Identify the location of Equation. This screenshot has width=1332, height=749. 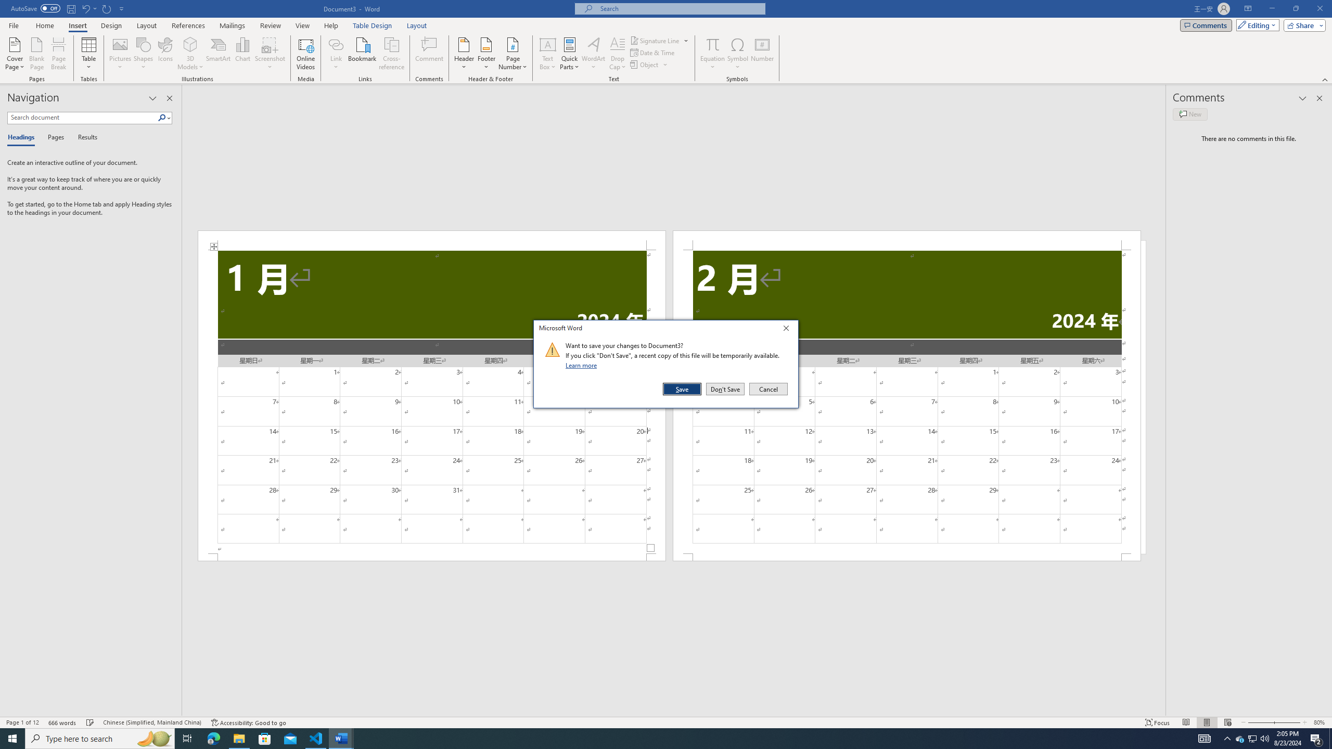
(713, 44).